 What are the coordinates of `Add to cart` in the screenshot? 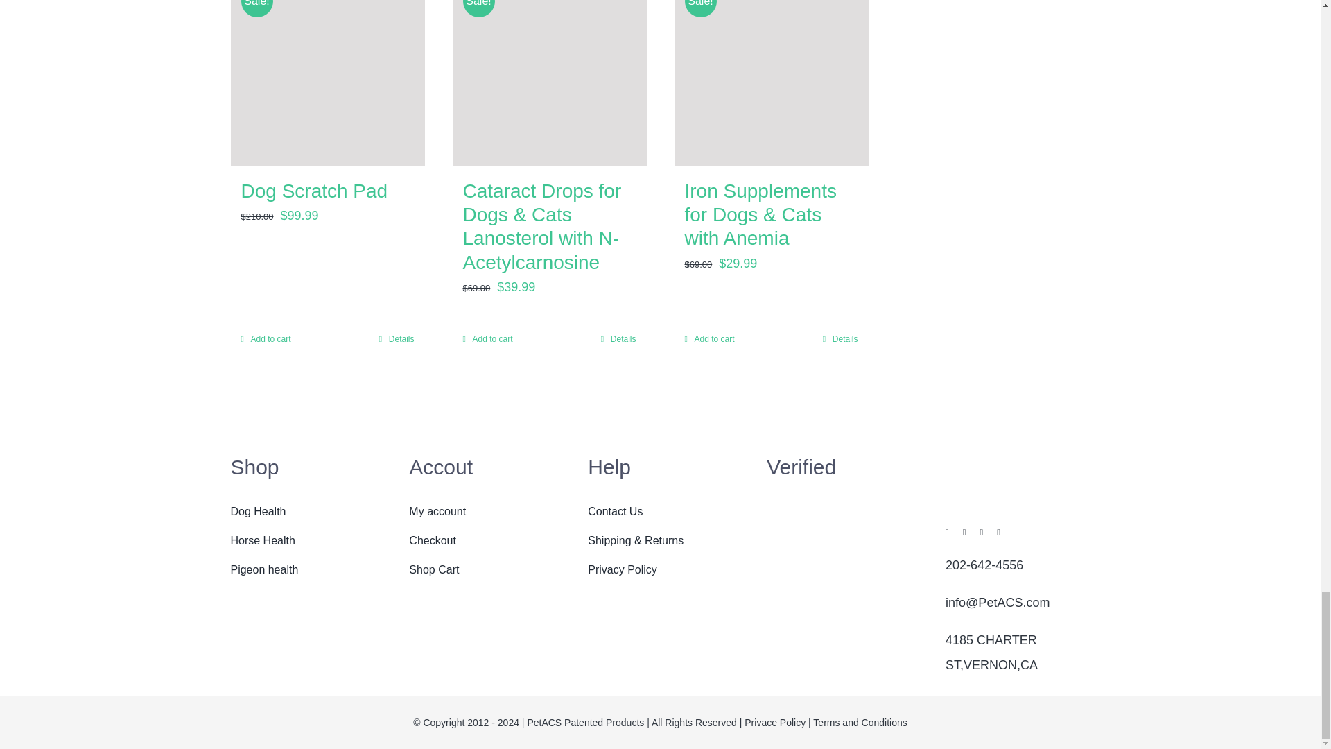 It's located at (266, 339).